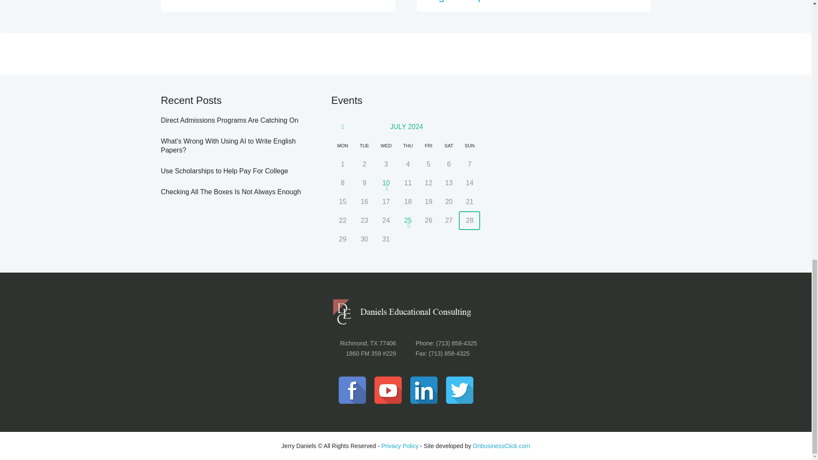  What do you see at coordinates (386, 145) in the screenshot?
I see `Wednesday` at bounding box center [386, 145].